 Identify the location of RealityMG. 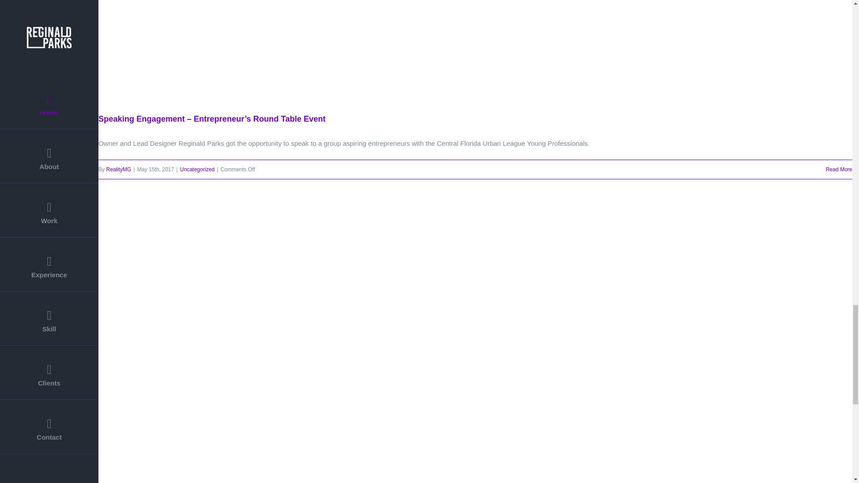
(118, 169).